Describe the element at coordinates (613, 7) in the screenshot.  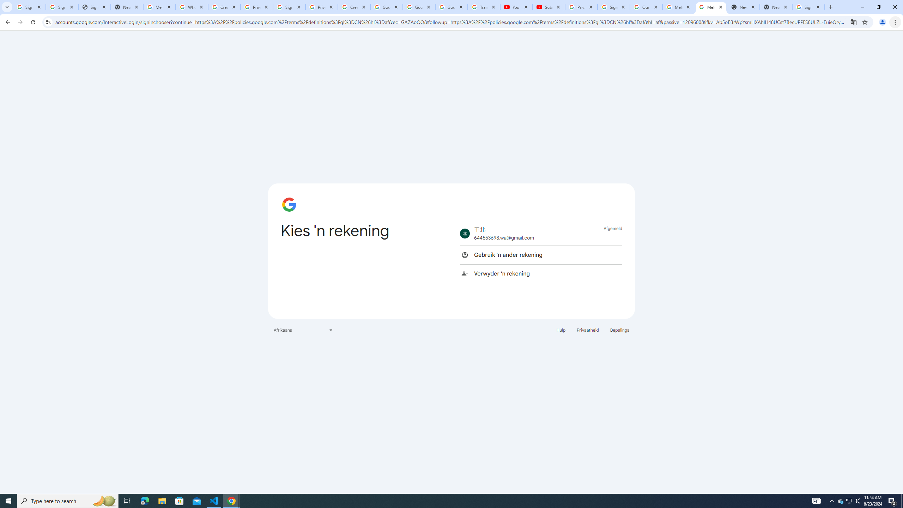
I see `Sign in - Google Accounts` at that location.